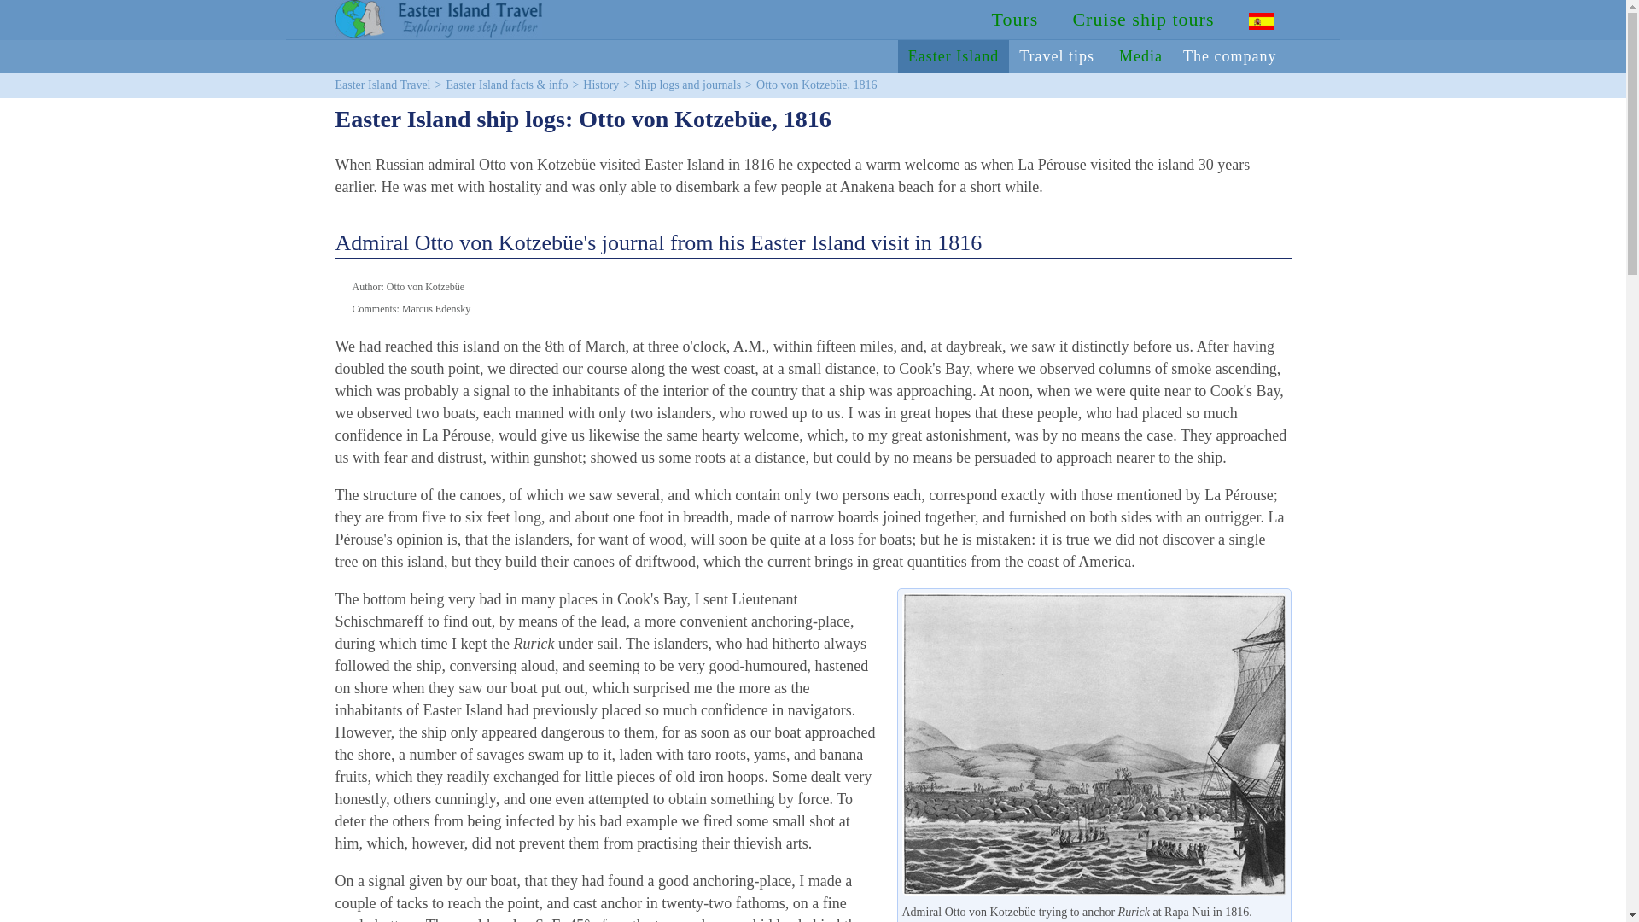  Describe the element at coordinates (1140, 56) in the screenshot. I see `Media` at that location.